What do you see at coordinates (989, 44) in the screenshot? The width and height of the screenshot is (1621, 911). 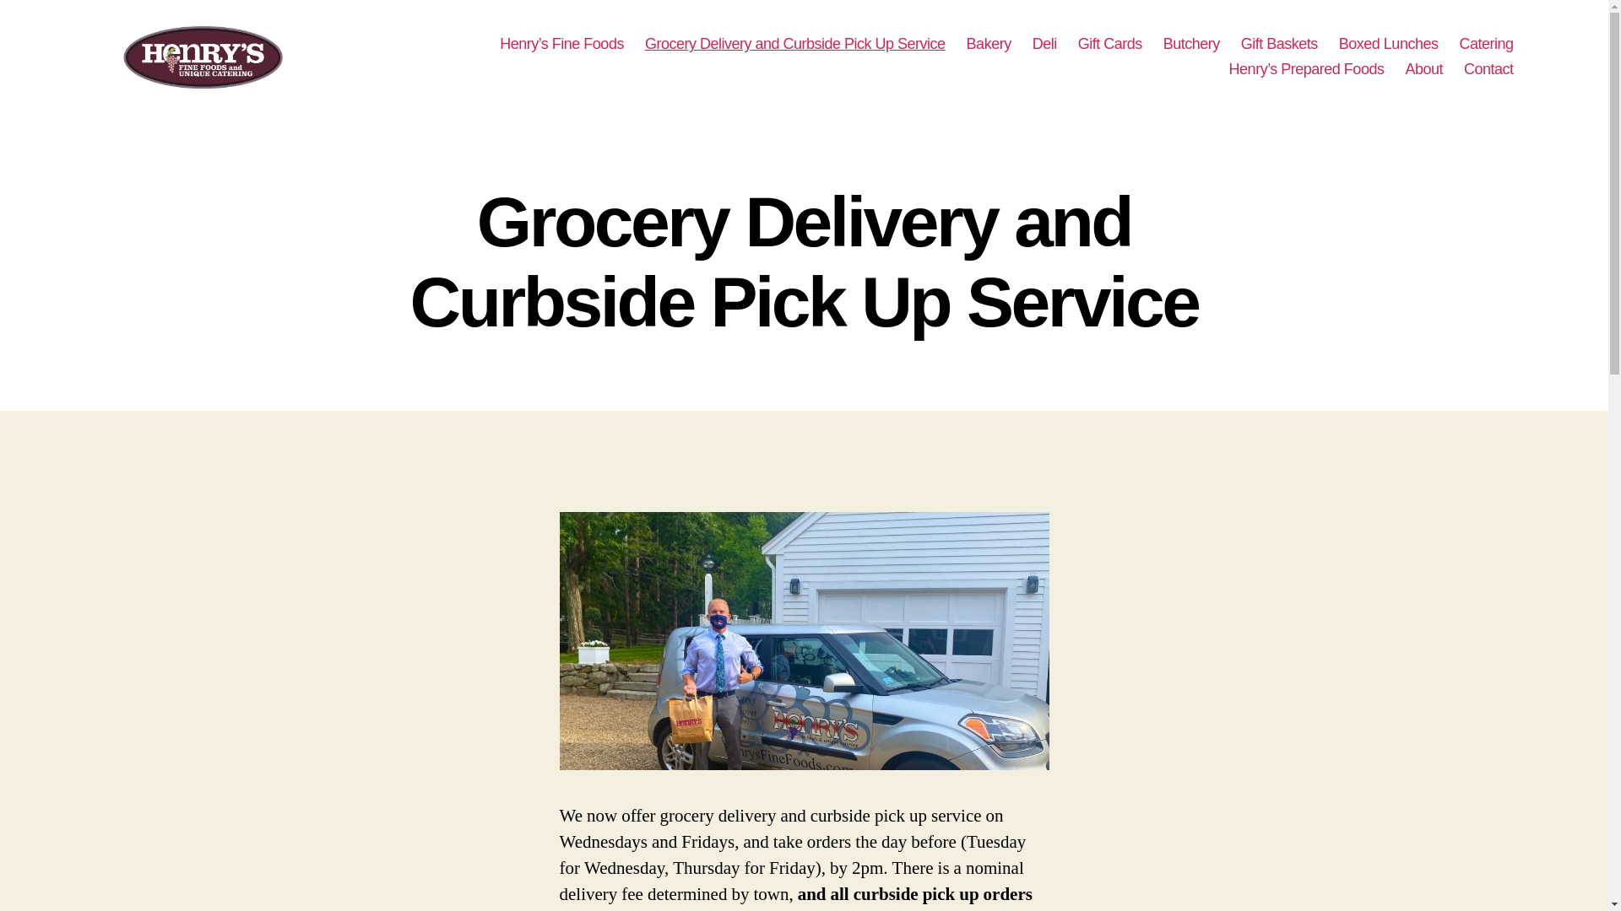 I see `Bakery` at bounding box center [989, 44].